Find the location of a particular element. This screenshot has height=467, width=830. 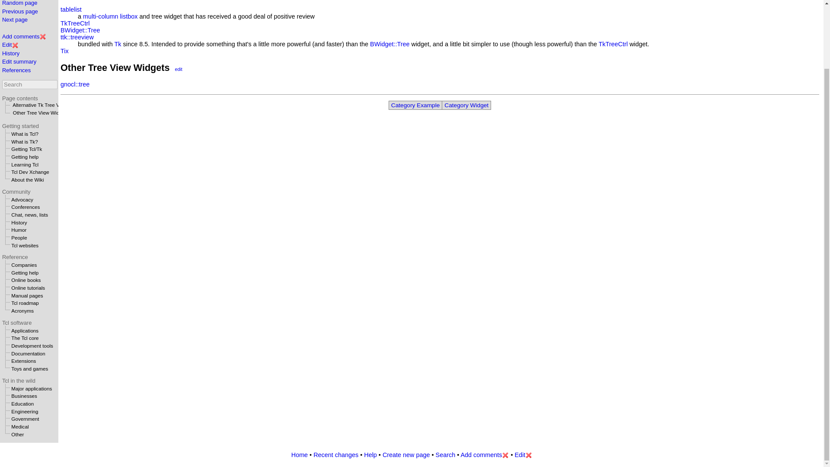

TkTreeCtrl is located at coordinates (75, 23).